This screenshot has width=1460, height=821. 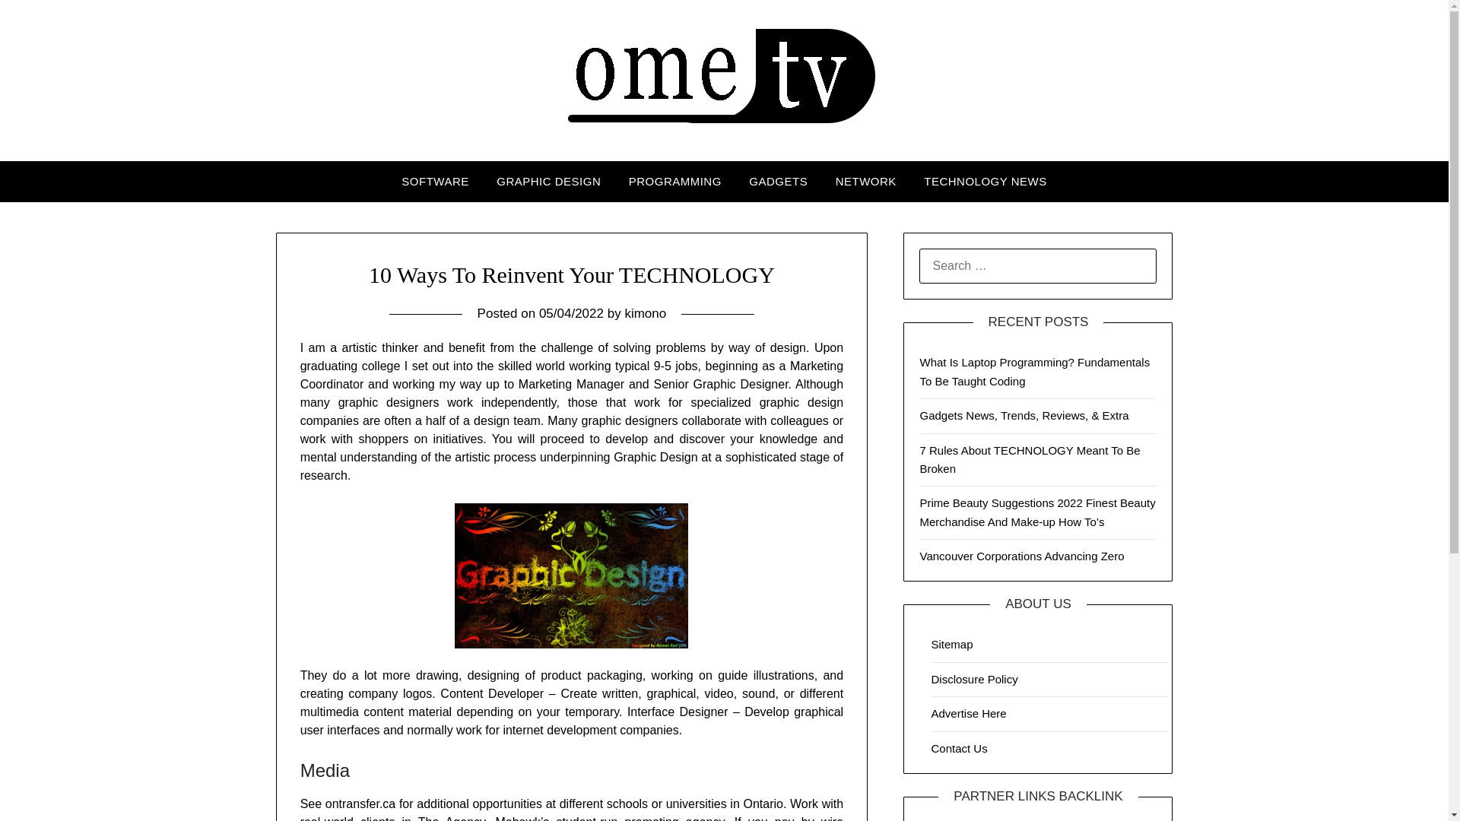 What do you see at coordinates (435, 181) in the screenshot?
I see `SOFTWARE` at bounding box center [435, 181].